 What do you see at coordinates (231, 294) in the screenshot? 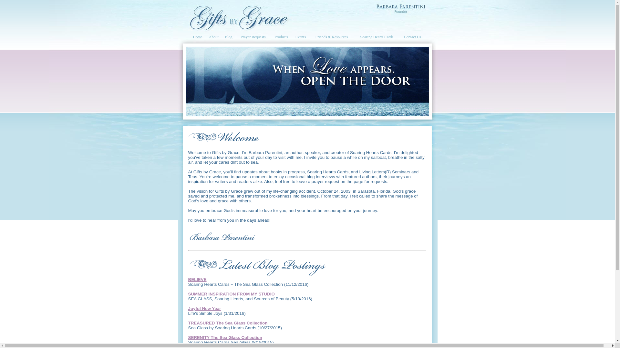
I see `SUMMER INSPIRATION FROM MY STUDIO` at bounding box center [231, 294].